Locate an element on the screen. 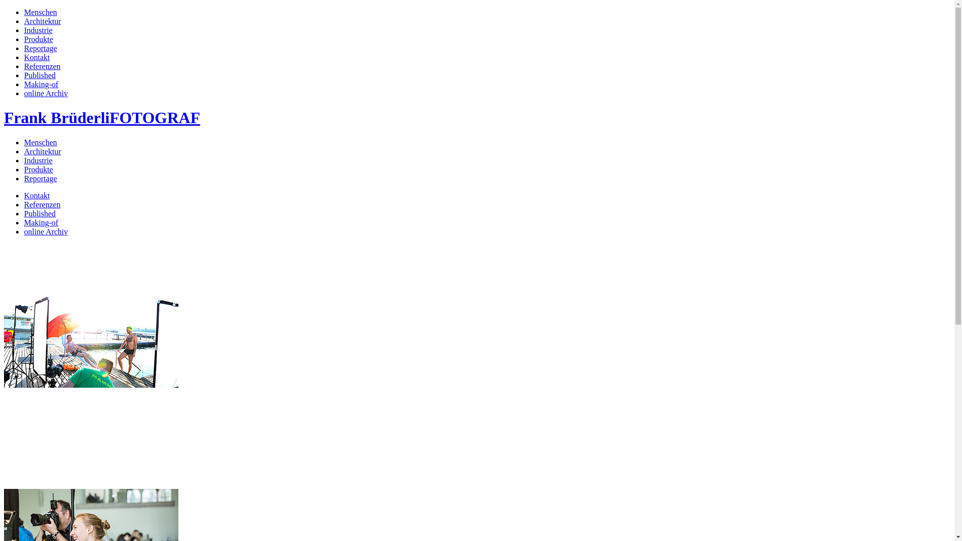 Image resolution: width=962 pixels, height=541 pixels. Architektur is located at coordinates (43, 151).